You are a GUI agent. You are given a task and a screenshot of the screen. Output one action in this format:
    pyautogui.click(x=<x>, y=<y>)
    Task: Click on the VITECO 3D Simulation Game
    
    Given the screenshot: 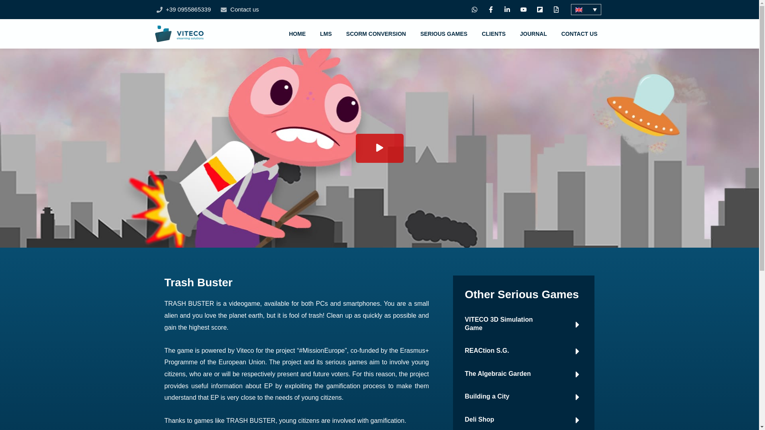 What is the action you would take?
    pyautogui.click(x=498, y=323)
    